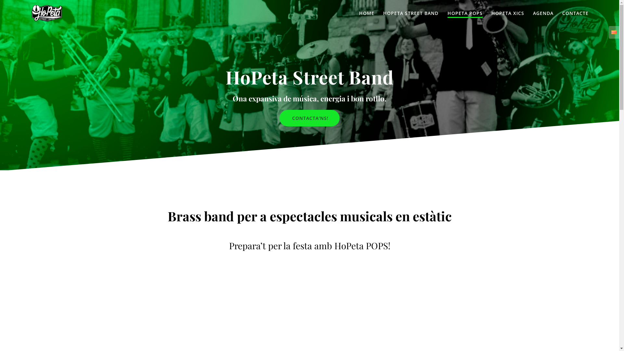 The image size is (624, 351). I want to click on CONTACTA'NS!, so click(309, 118).